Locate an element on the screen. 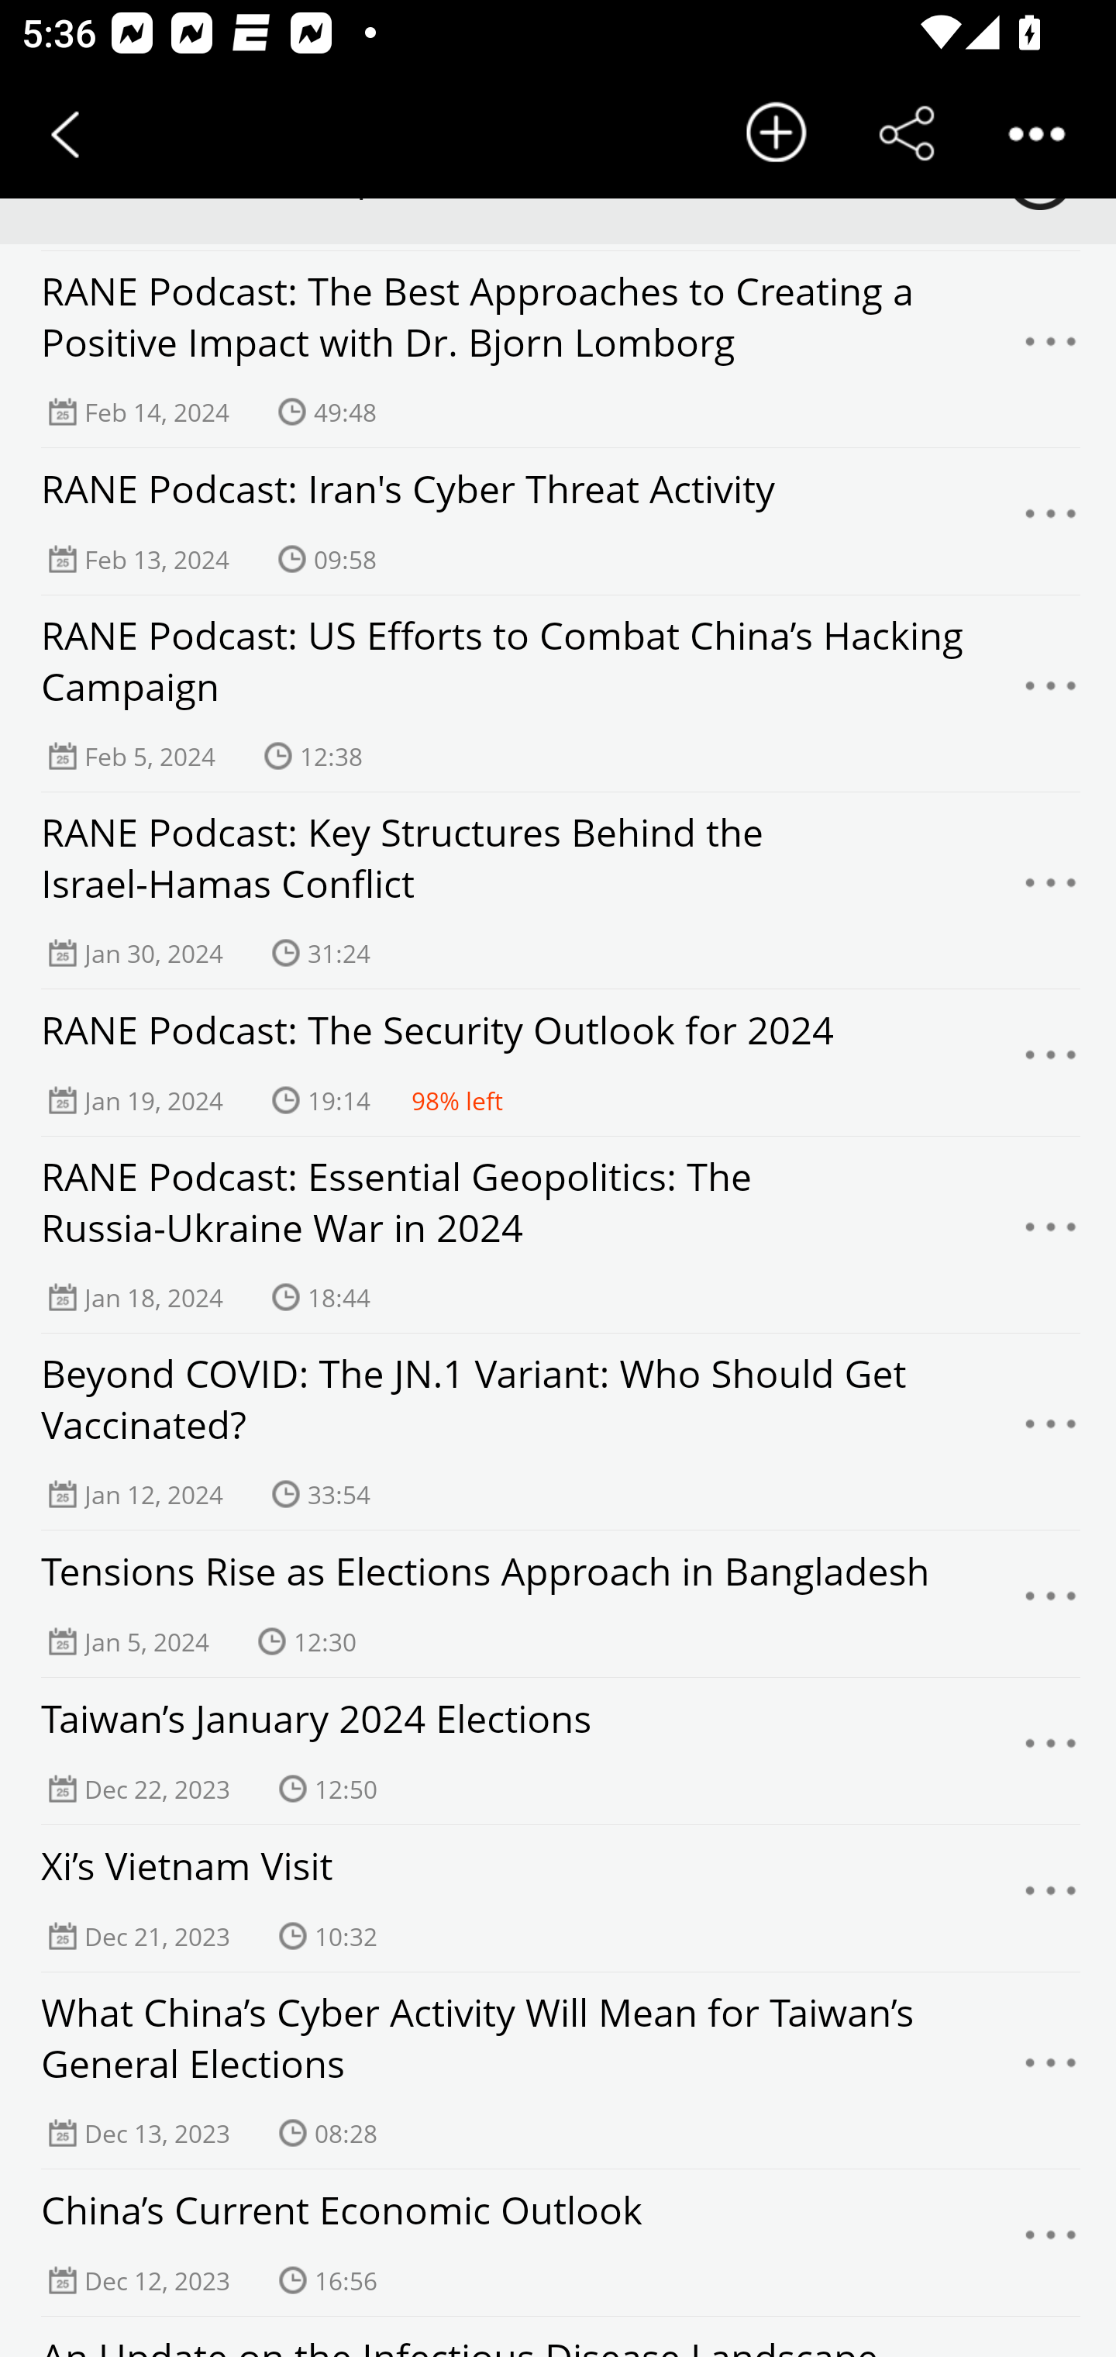  Menu is located at coordinates (1051, 350).